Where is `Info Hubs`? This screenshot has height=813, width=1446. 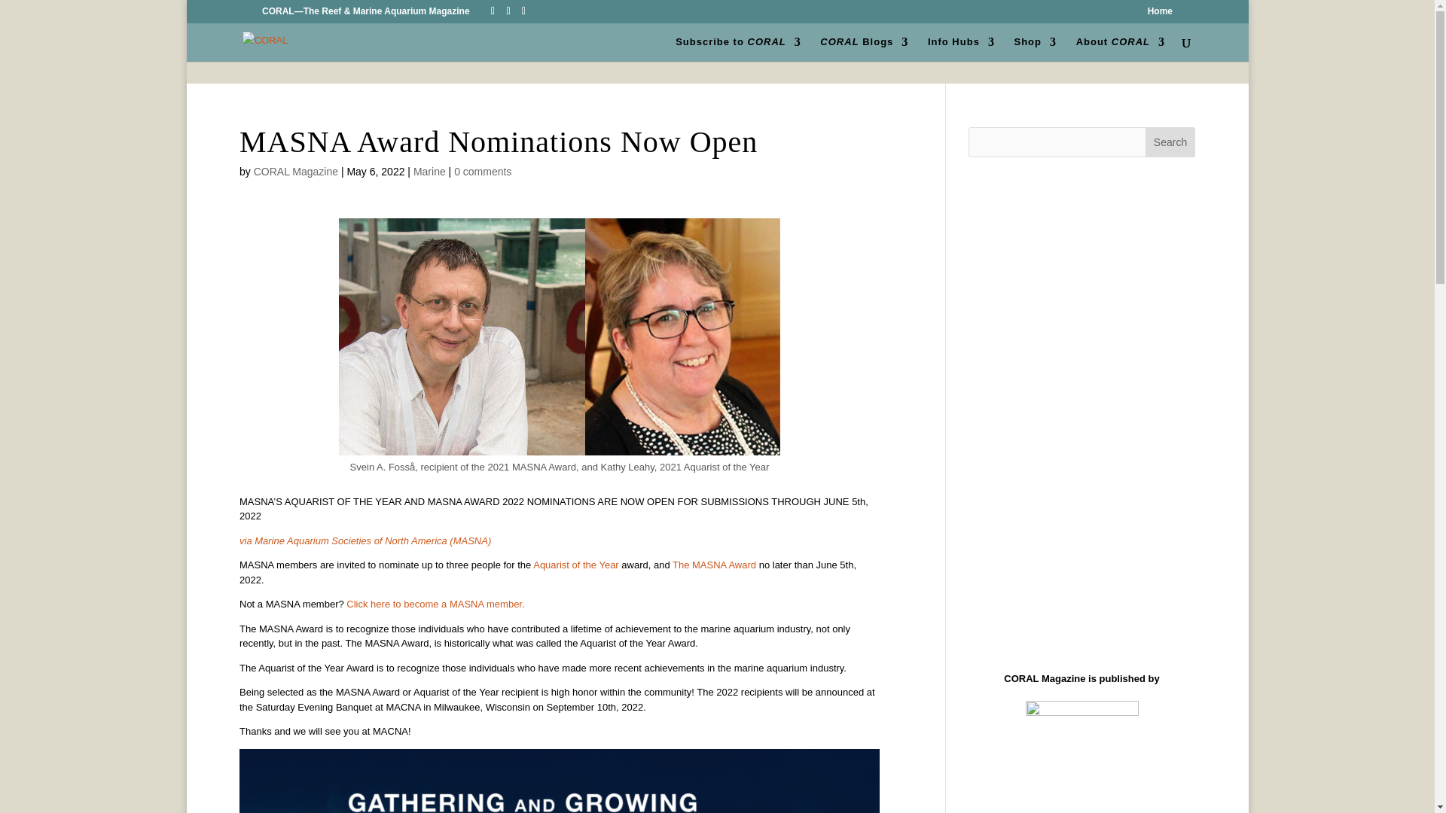 Info Hubs is located at coordinates (961, 49).